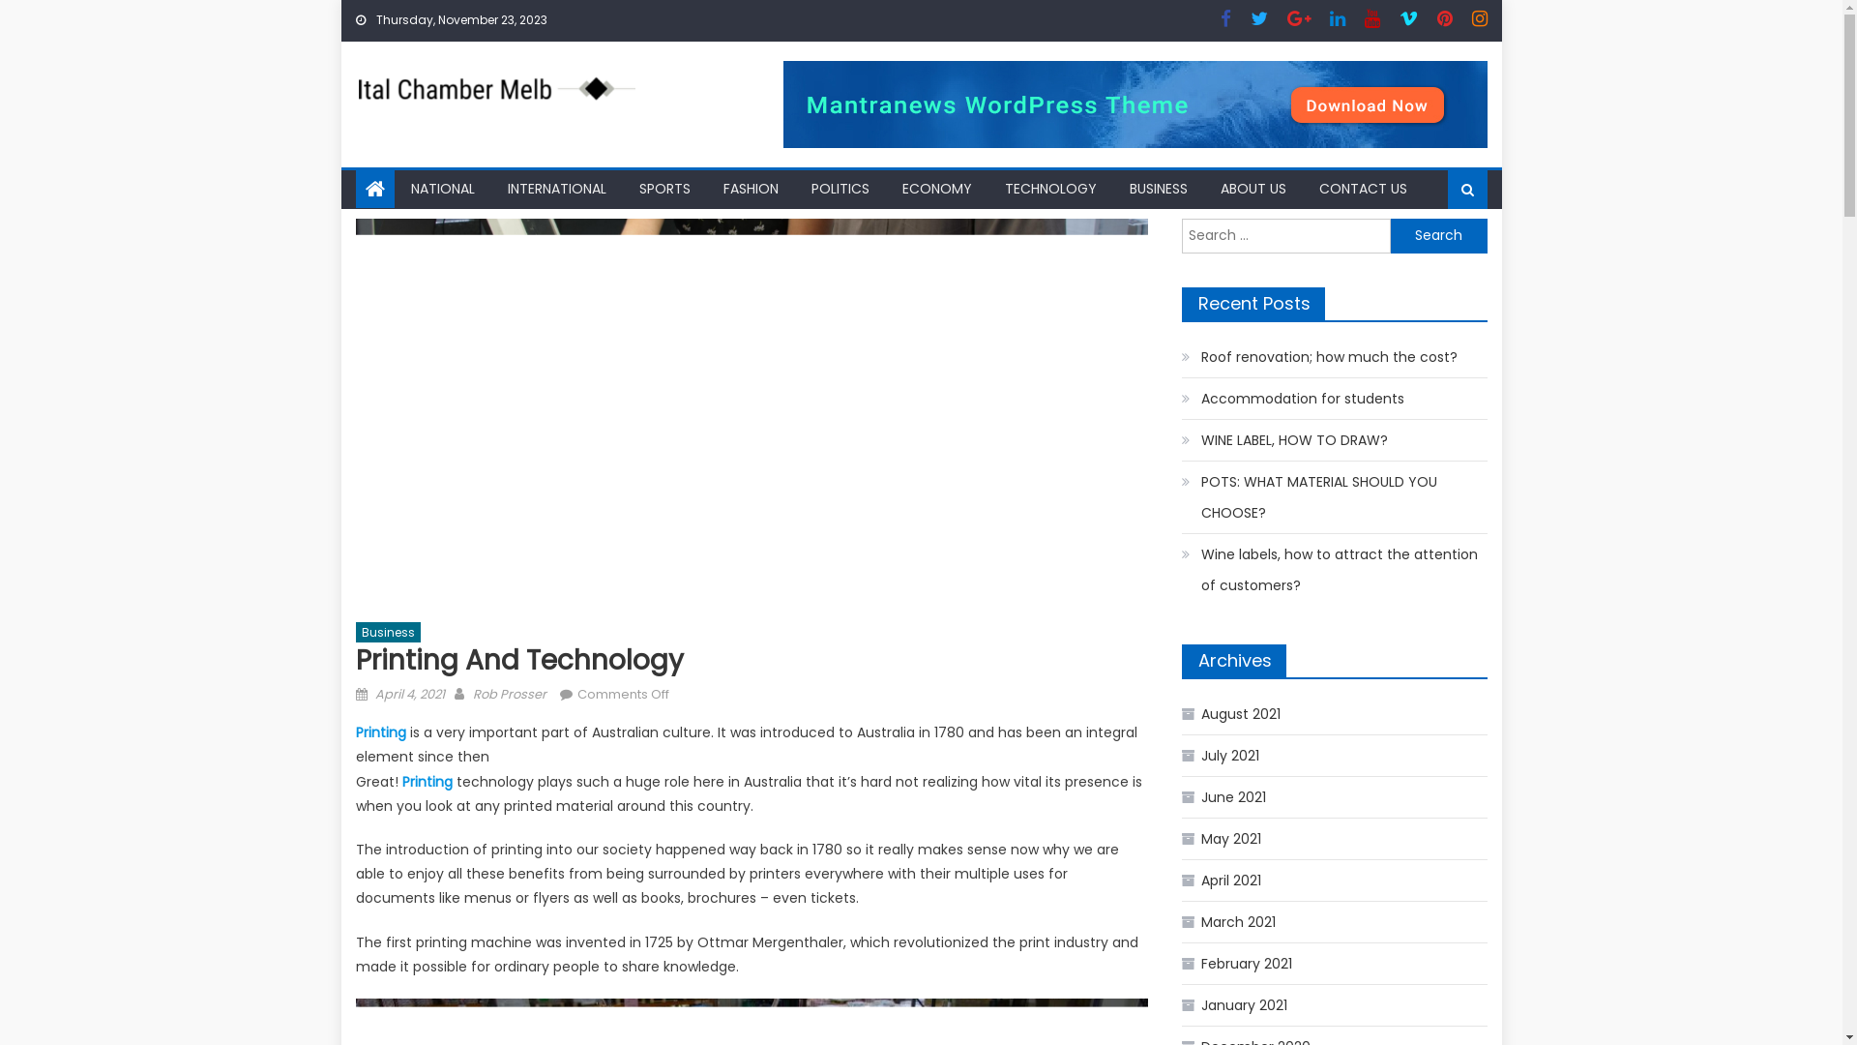 Image resolution: width=1857 pixels, height=1045 pixels. Describe the element at coordinates (389, 633) in the screenshot. I see `Business` at that location.